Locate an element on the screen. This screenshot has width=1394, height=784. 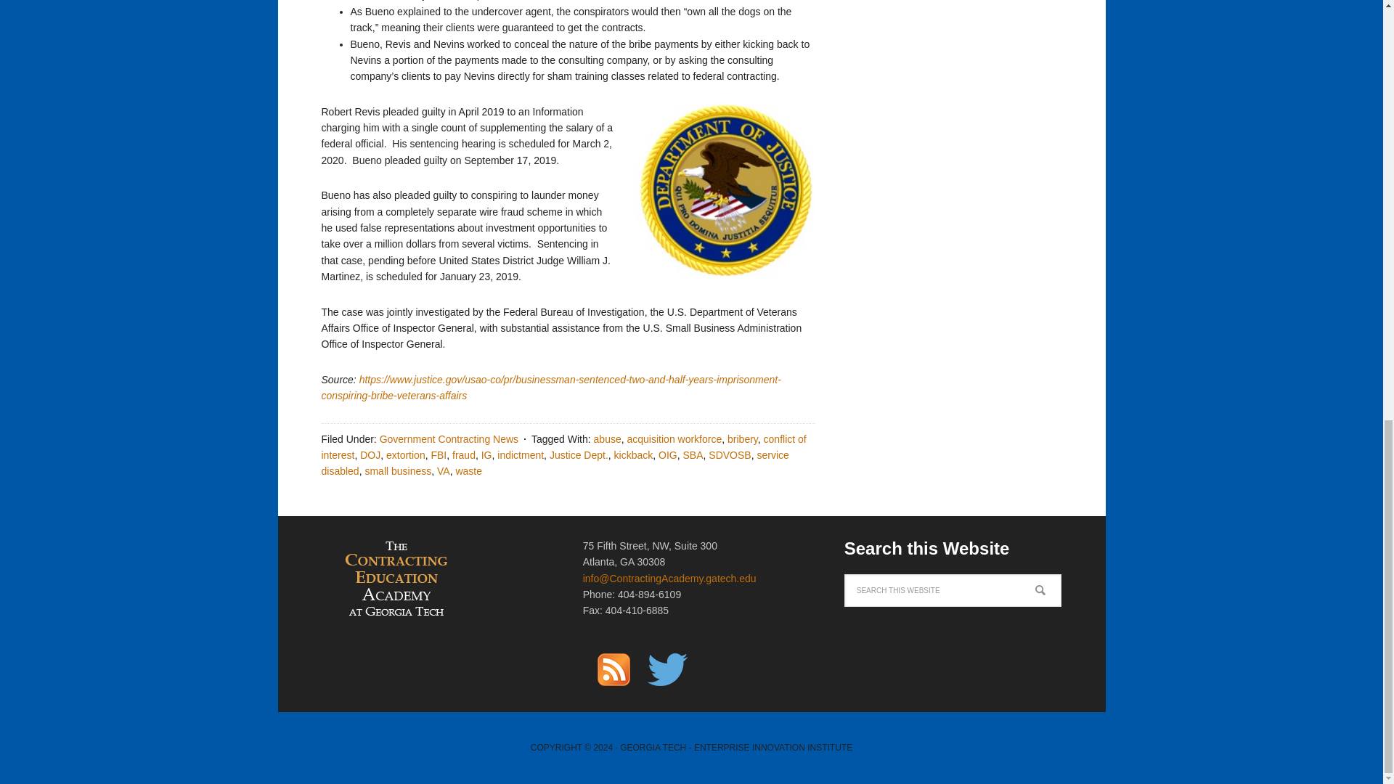
SBA is located at coordinates (693, 454).